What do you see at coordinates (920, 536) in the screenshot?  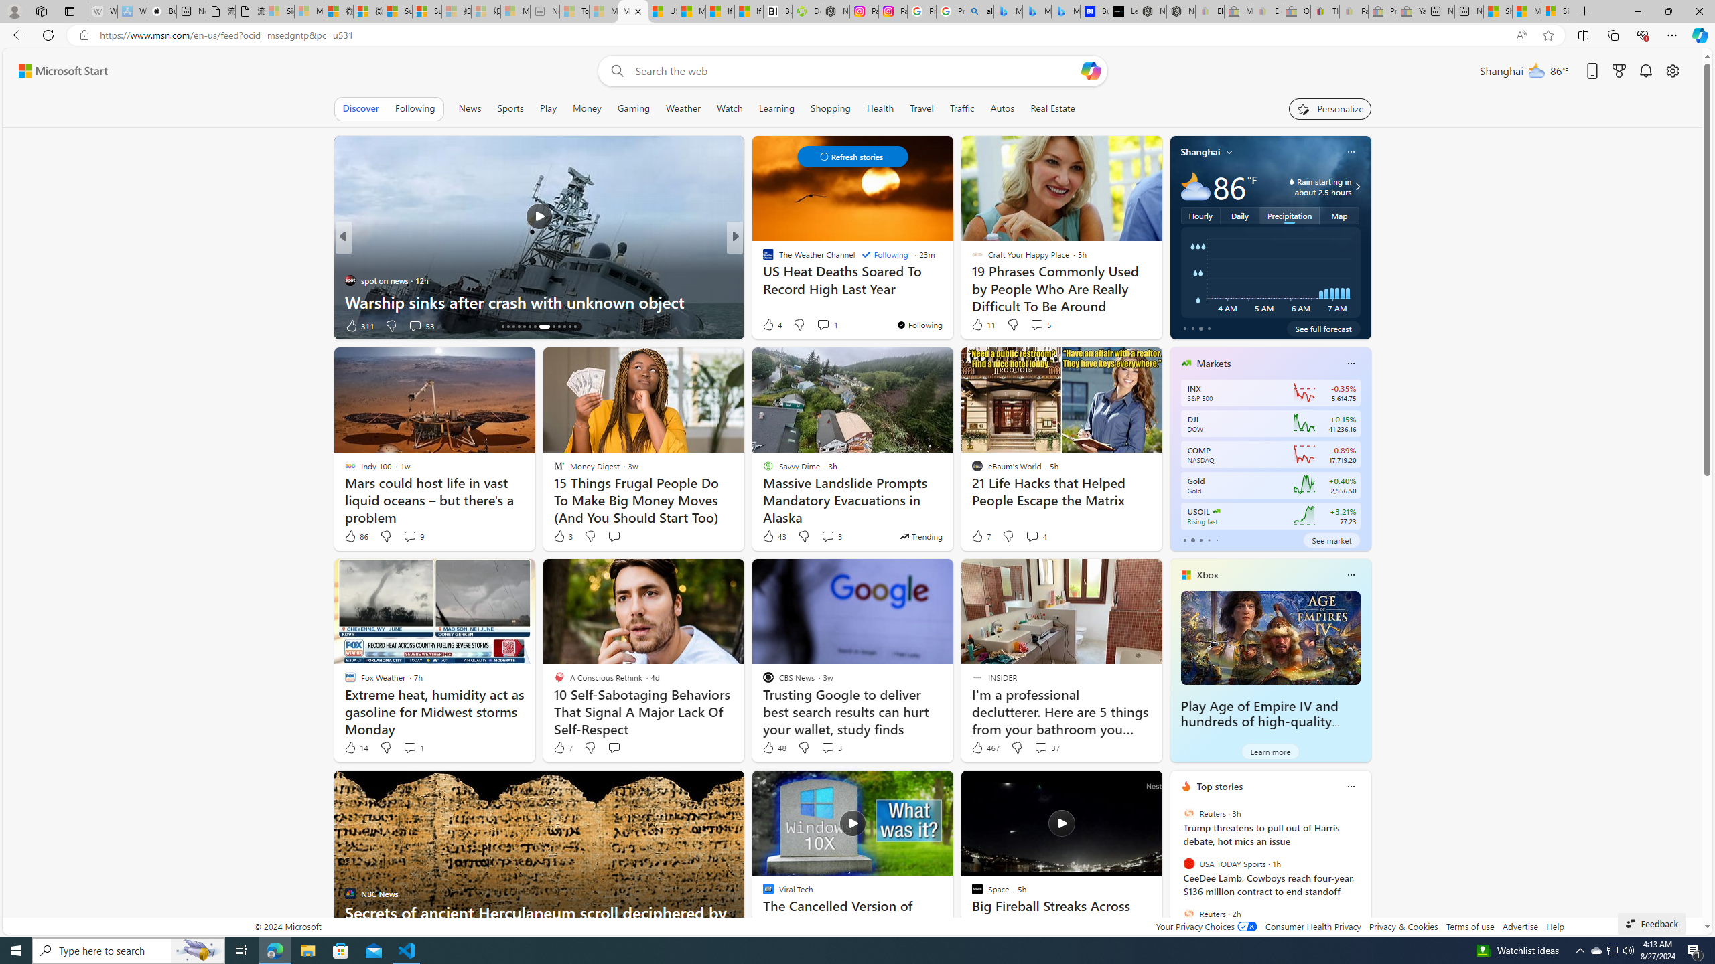 I see `This story is trending` at bounding box center [920, 536].